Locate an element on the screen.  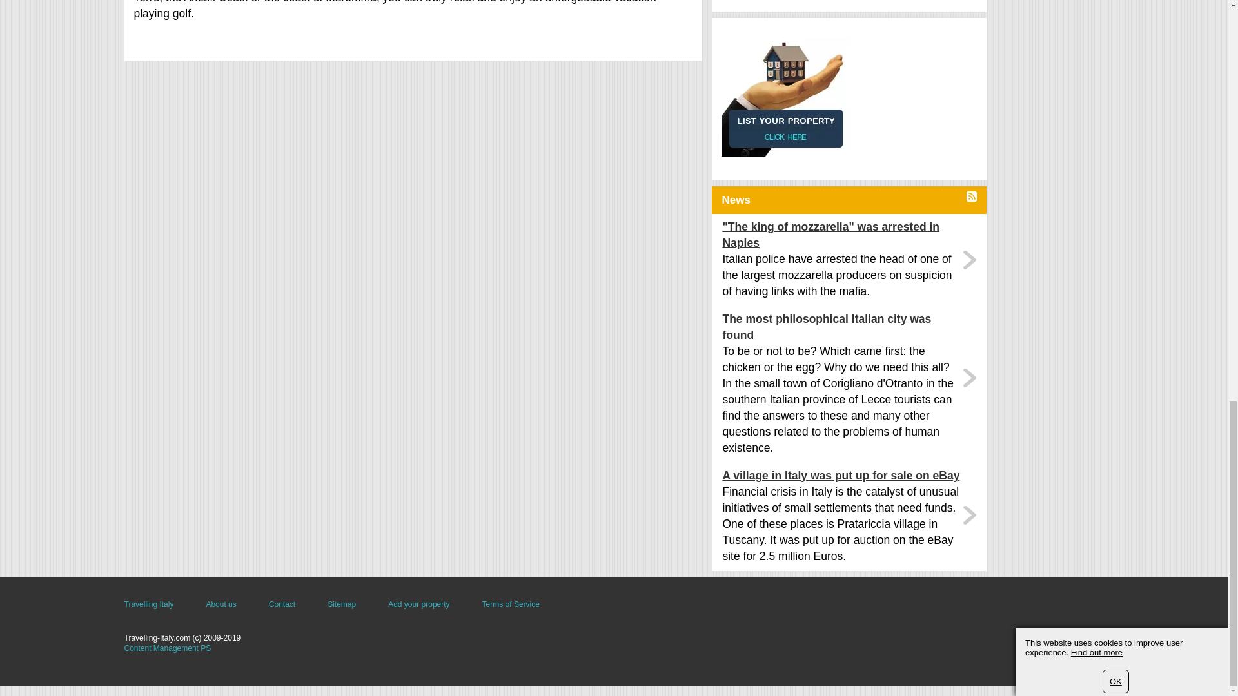
Content Management PS is located at coordinates (167, 648).